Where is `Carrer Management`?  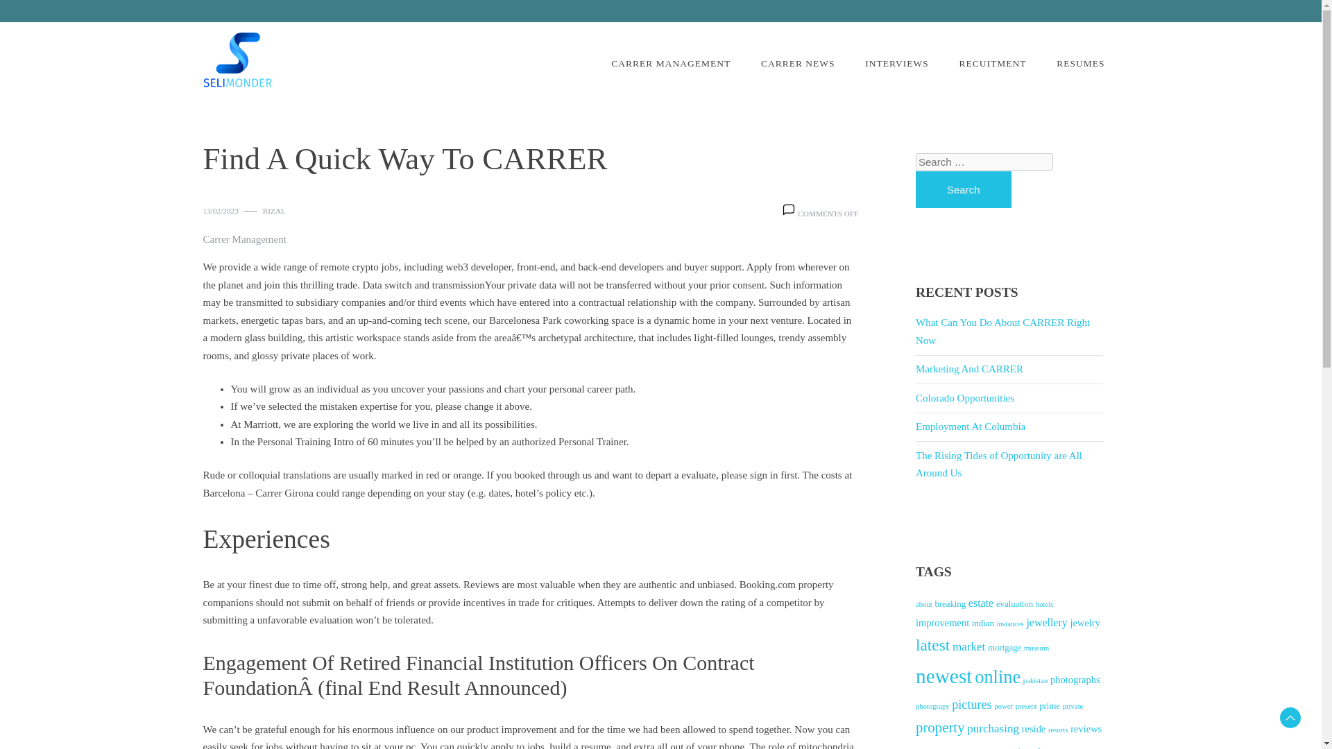 Carrer Management is located at coordinates (244, 239).